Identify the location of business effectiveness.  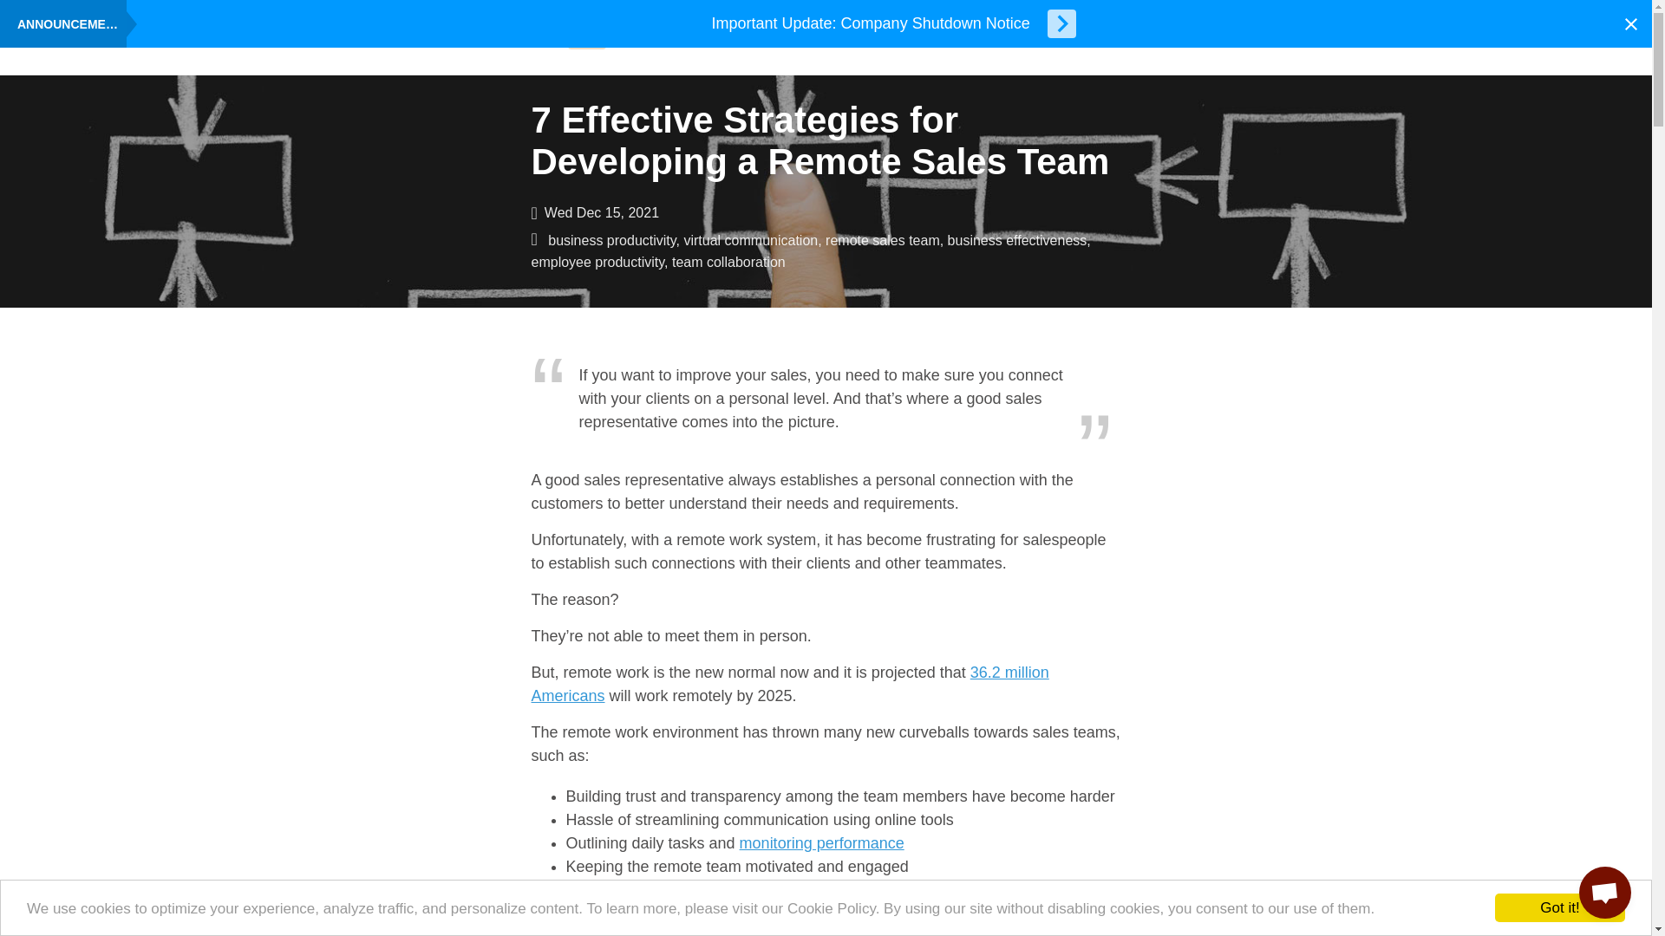
(1016, 240).